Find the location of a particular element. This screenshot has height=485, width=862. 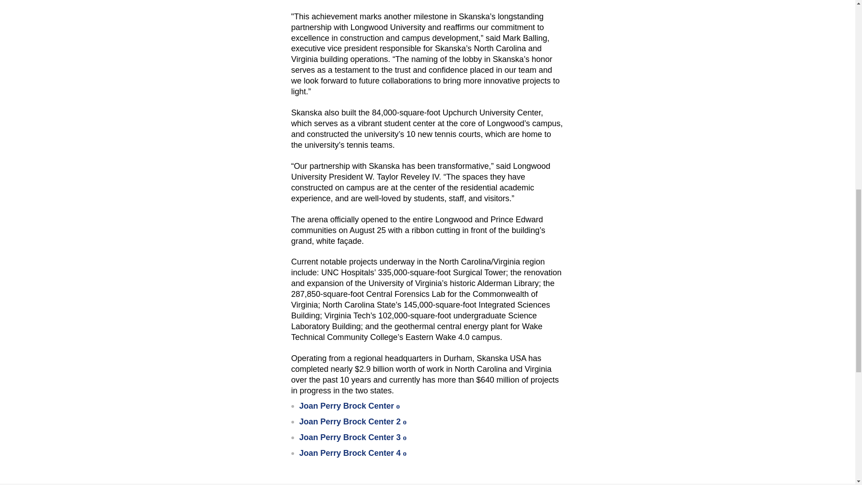

Back to top is located at coordinates (809, 18).